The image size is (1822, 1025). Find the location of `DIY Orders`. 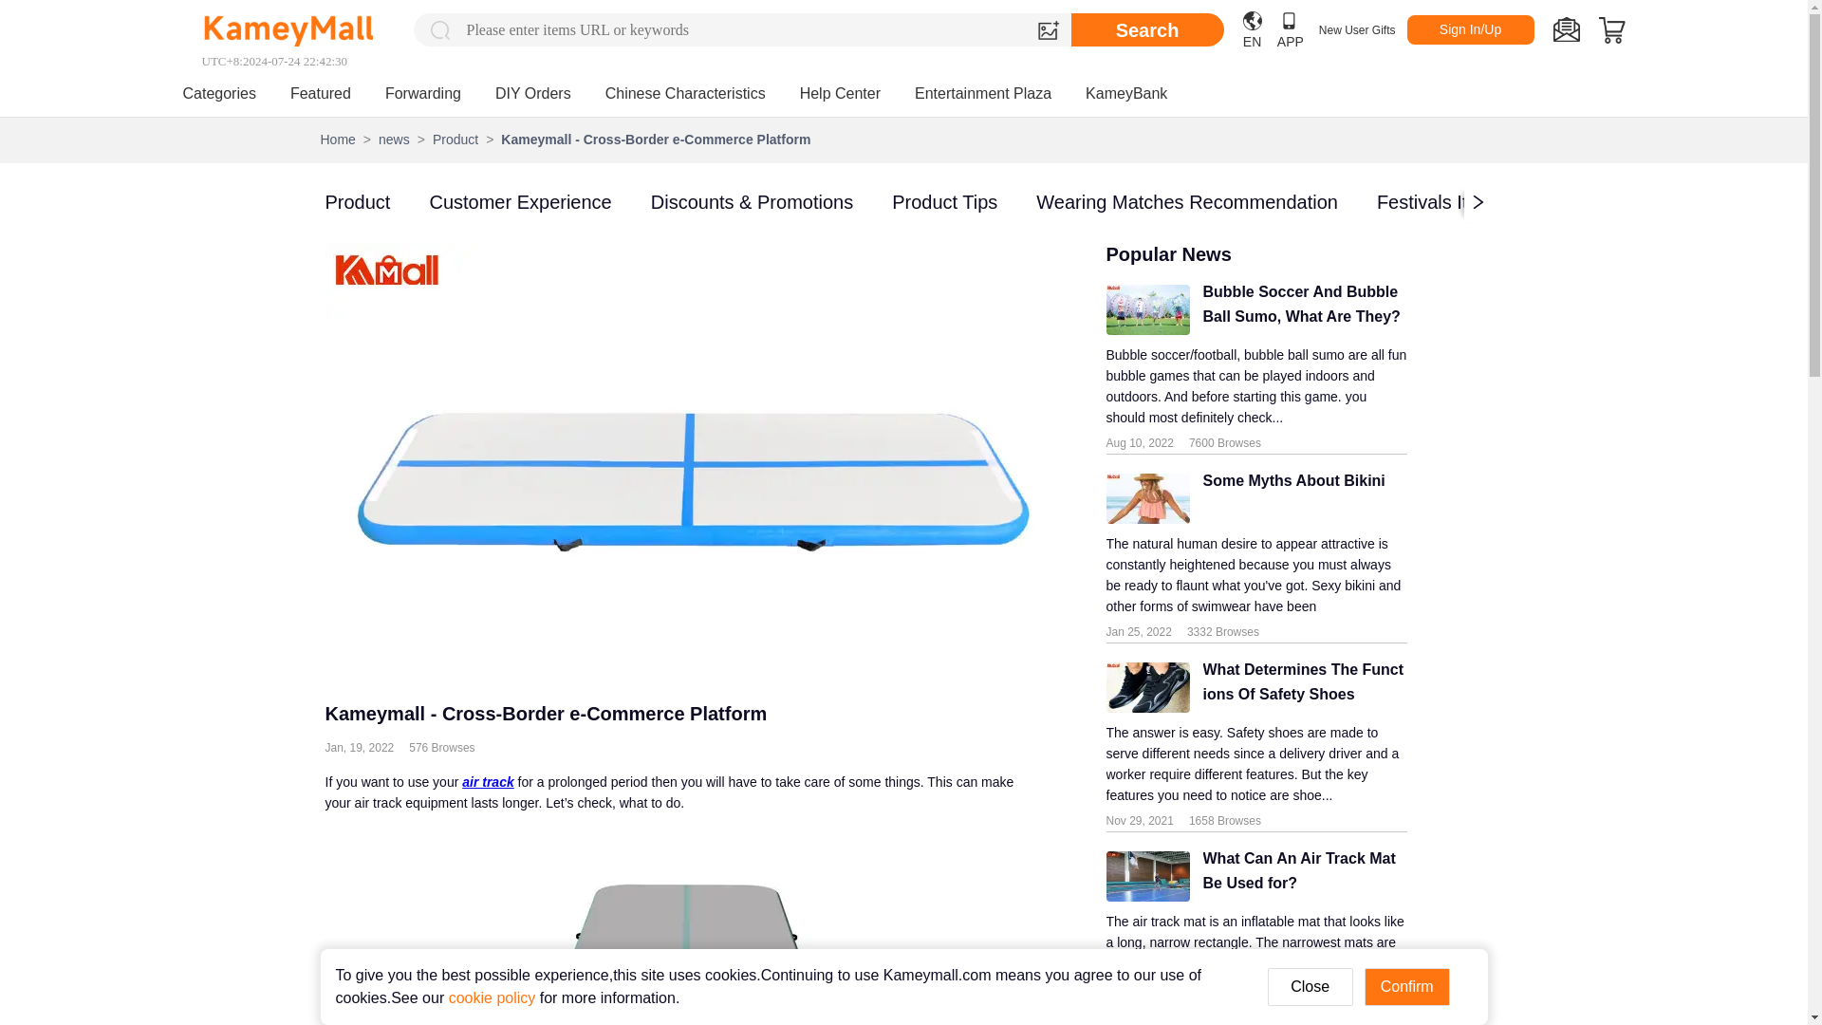

DIY Orders is located at coordinates (533, 93).